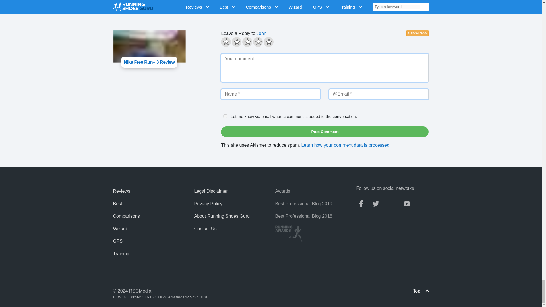  What do you see at coordinates (223, 39) in the screenshot?
I see `5` at bounding box center [223, 39].